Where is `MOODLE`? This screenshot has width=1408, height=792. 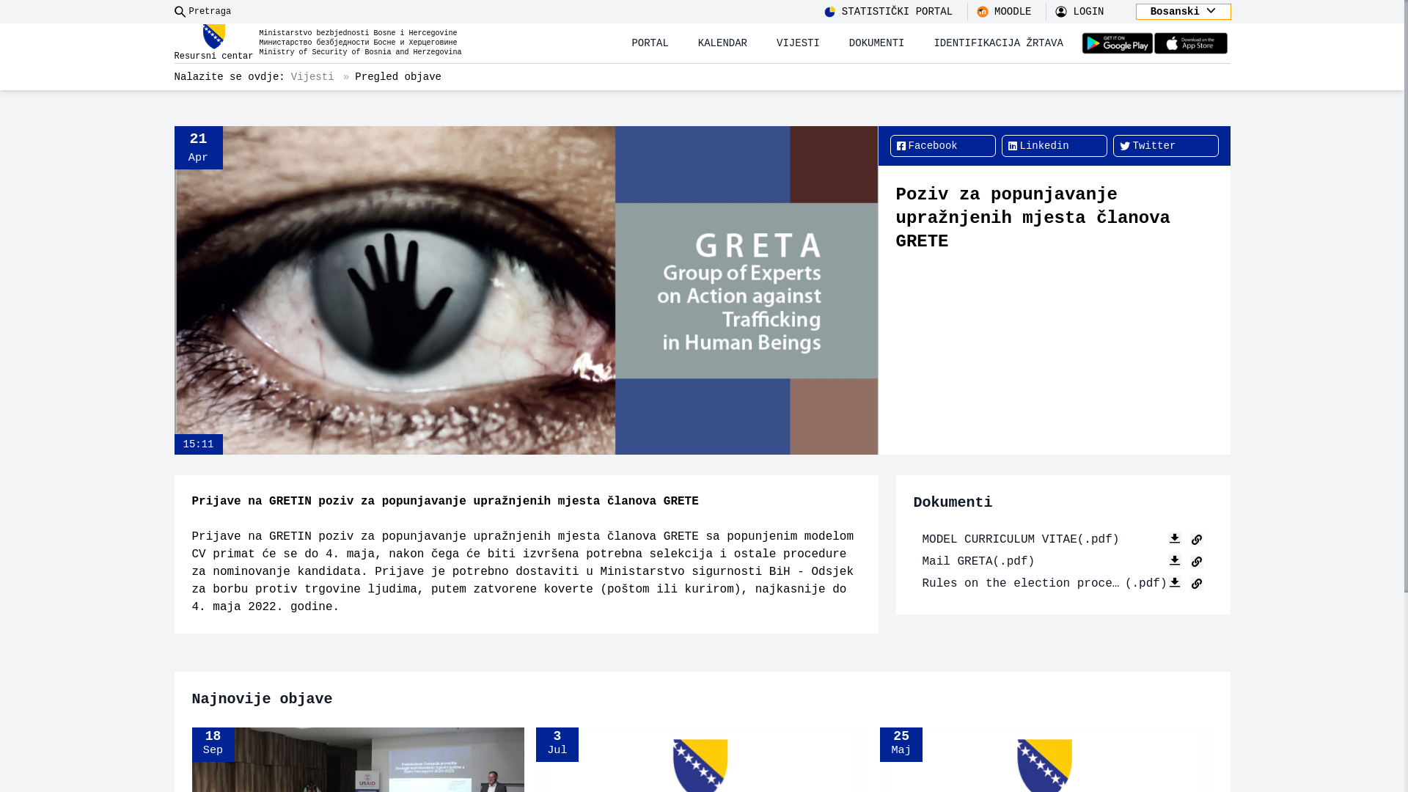
MOODLE is located at coordinates (1008, 12).